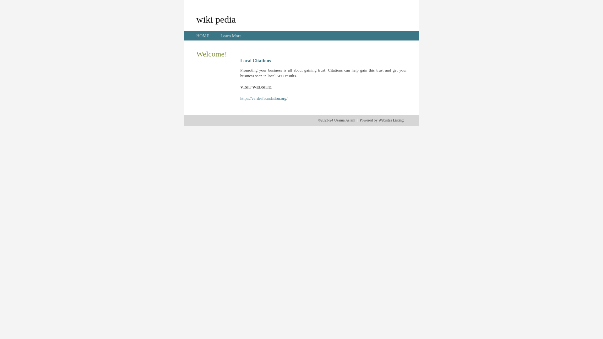 This screenshot has width=603, height=339. Describe the element at coordinates (203, 36) in the screenshot. I see `HOME` at that location.